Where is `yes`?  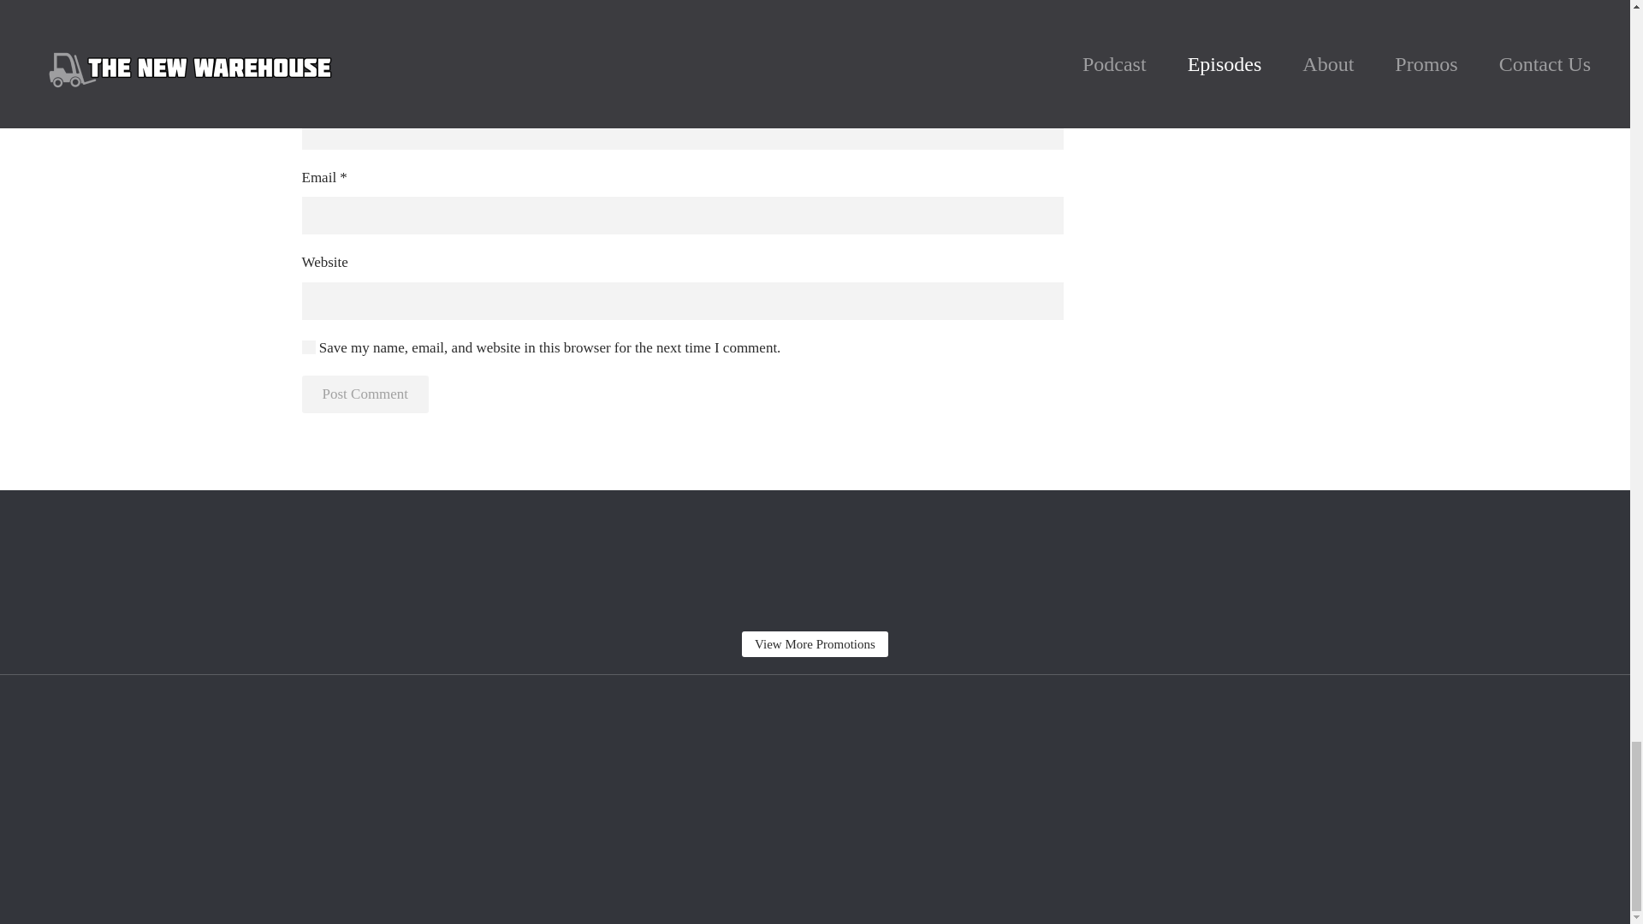
yes is located at coordinates (308, 347).